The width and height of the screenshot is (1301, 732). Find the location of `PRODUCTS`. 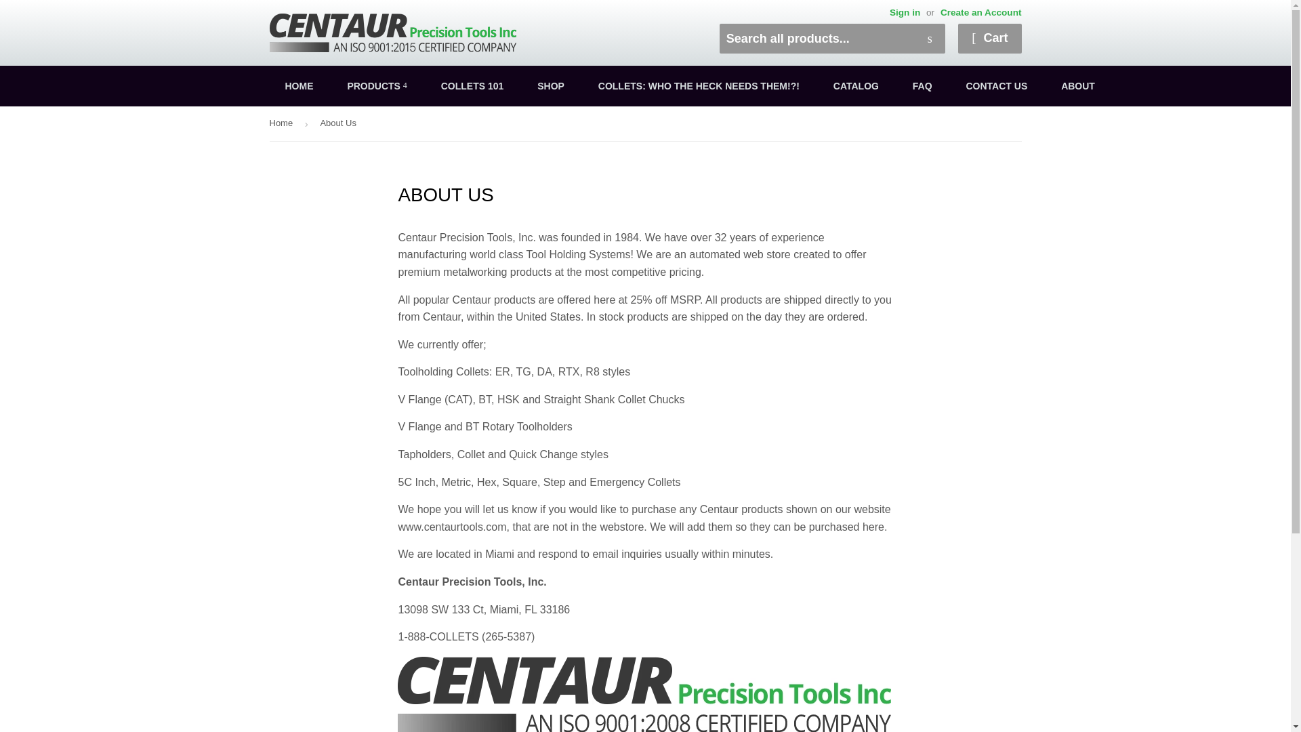

PRODUCTS is located at coordinates (377, 85).